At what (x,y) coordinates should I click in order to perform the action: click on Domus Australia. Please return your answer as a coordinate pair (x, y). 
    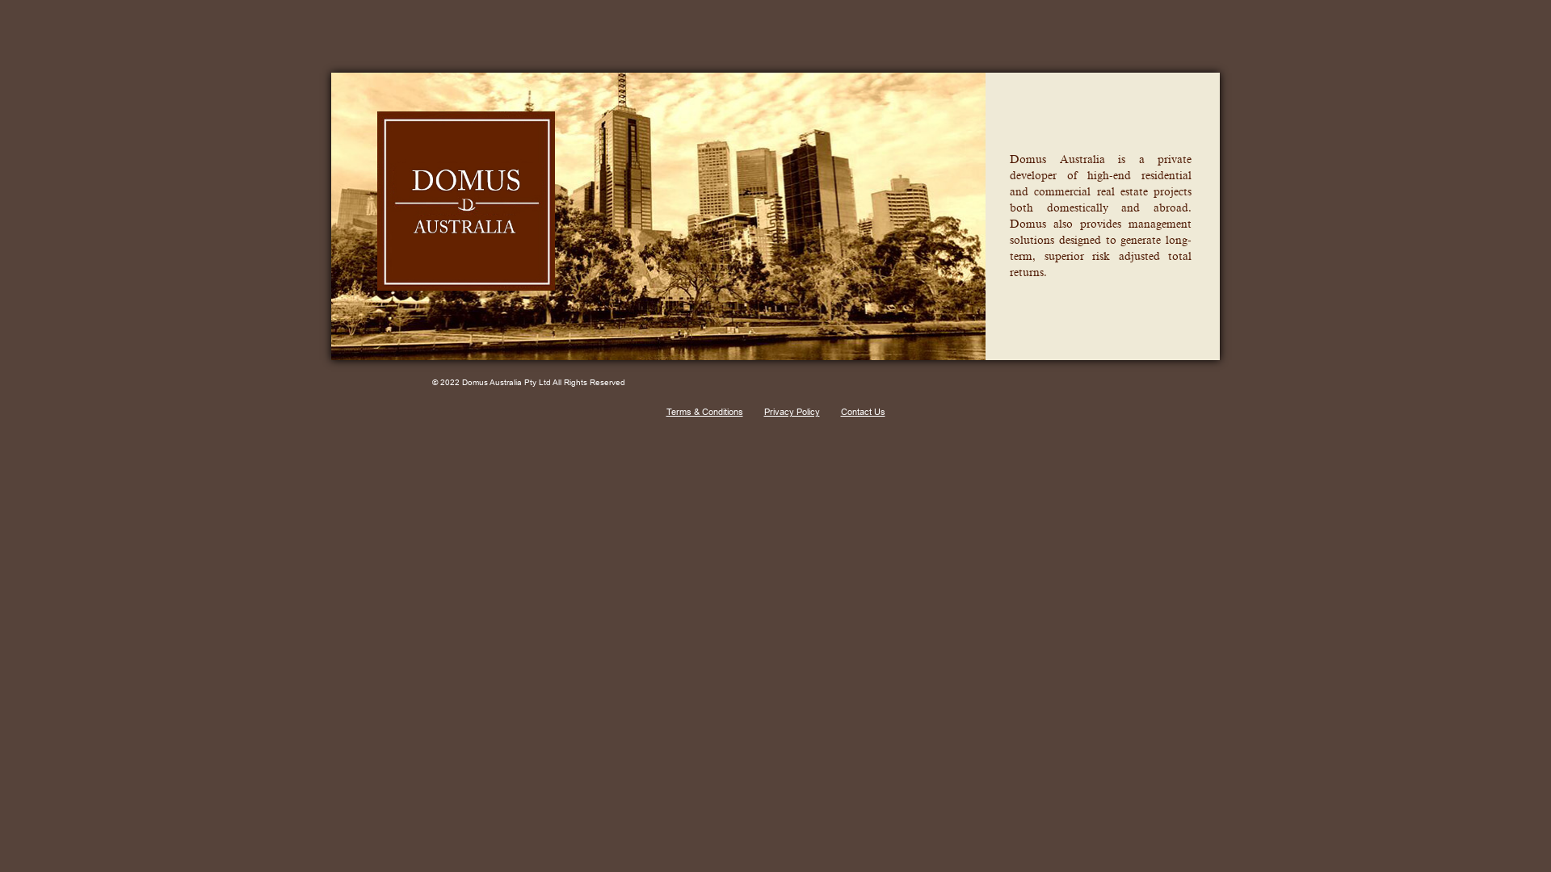
    Looking at the image, I should click on (424, 300).